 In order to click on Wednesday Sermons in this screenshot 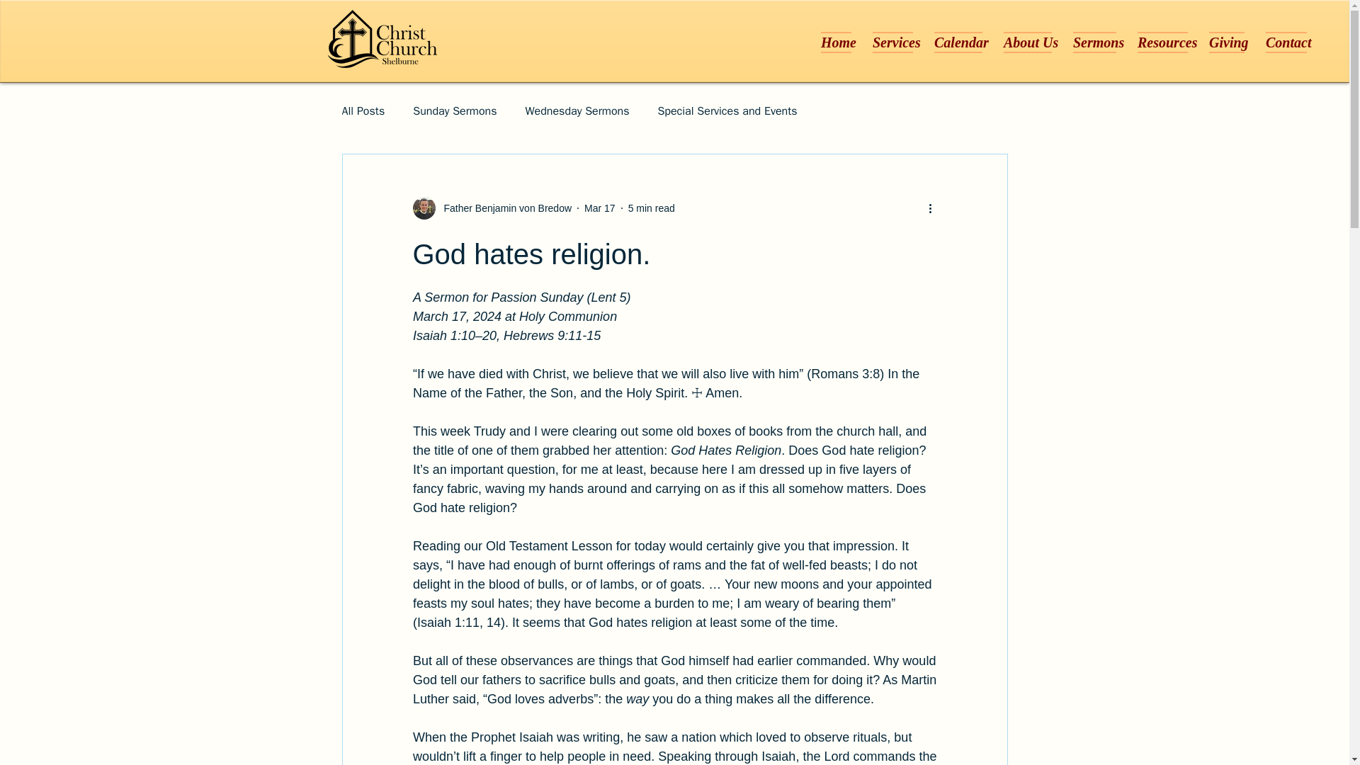, I will do `click(577, 110)`.